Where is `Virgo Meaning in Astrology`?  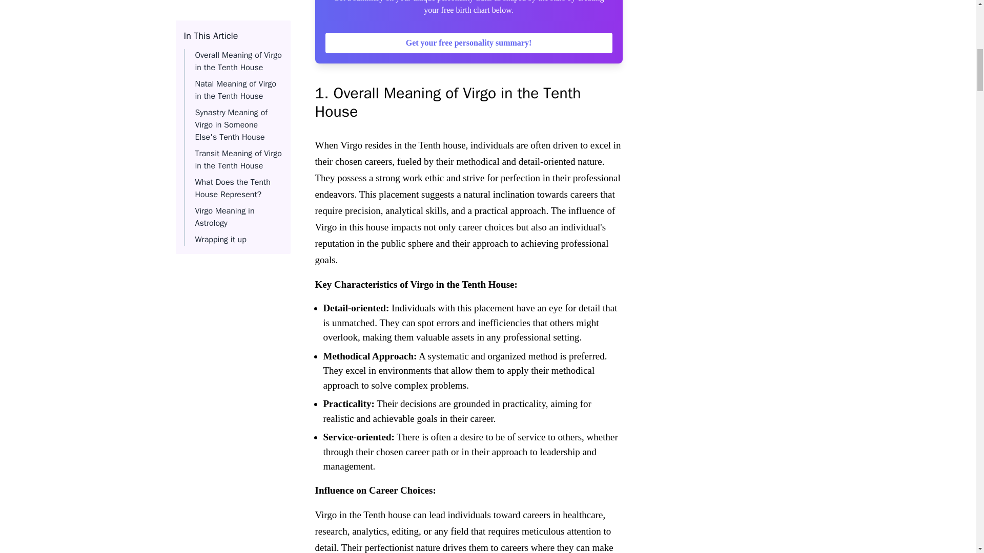 Virgo Meaning in Astrology is located at coordinates (224, 70).